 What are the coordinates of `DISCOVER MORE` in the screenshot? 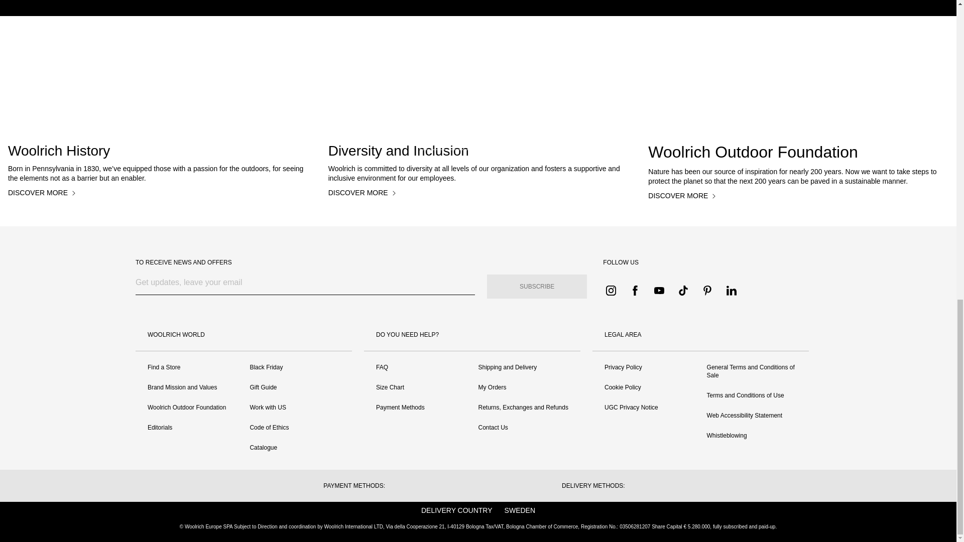 It's located at (477, 137).